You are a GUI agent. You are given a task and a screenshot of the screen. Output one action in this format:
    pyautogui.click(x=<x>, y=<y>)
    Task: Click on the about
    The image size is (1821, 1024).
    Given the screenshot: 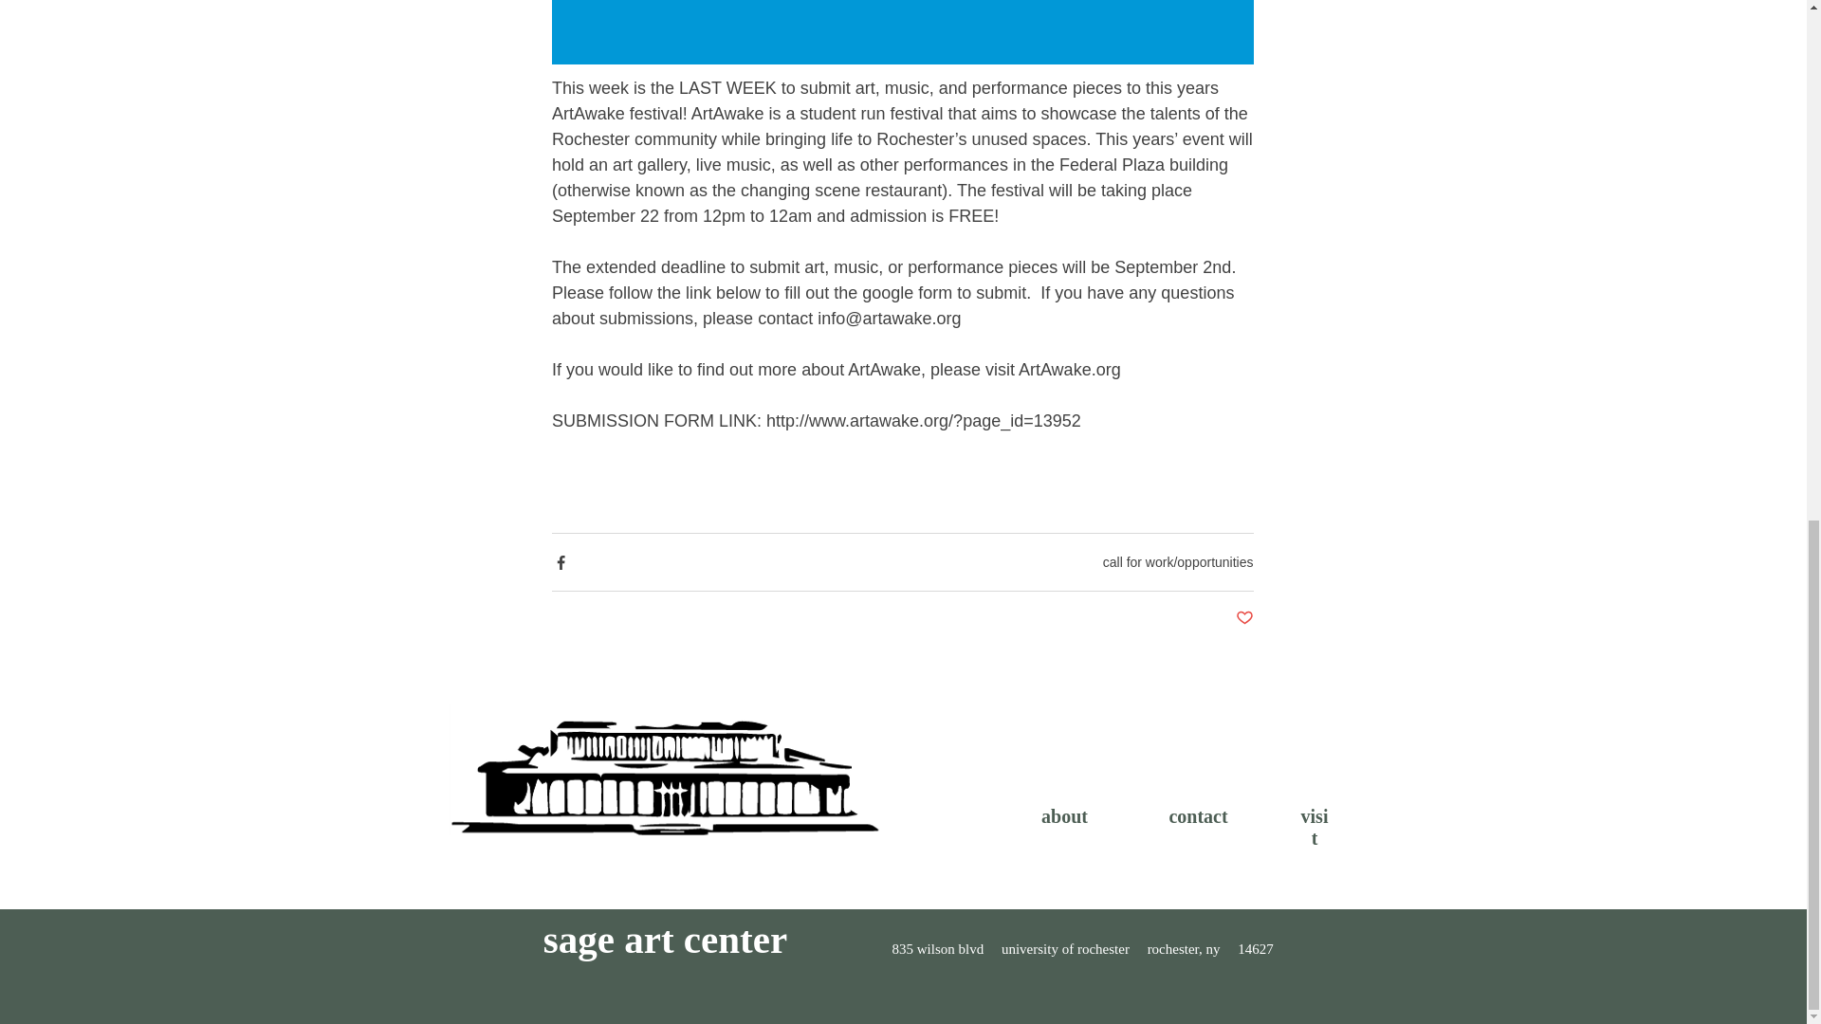 What is the action you would take?
    pyautogui.click(x=1064, y=815)
    